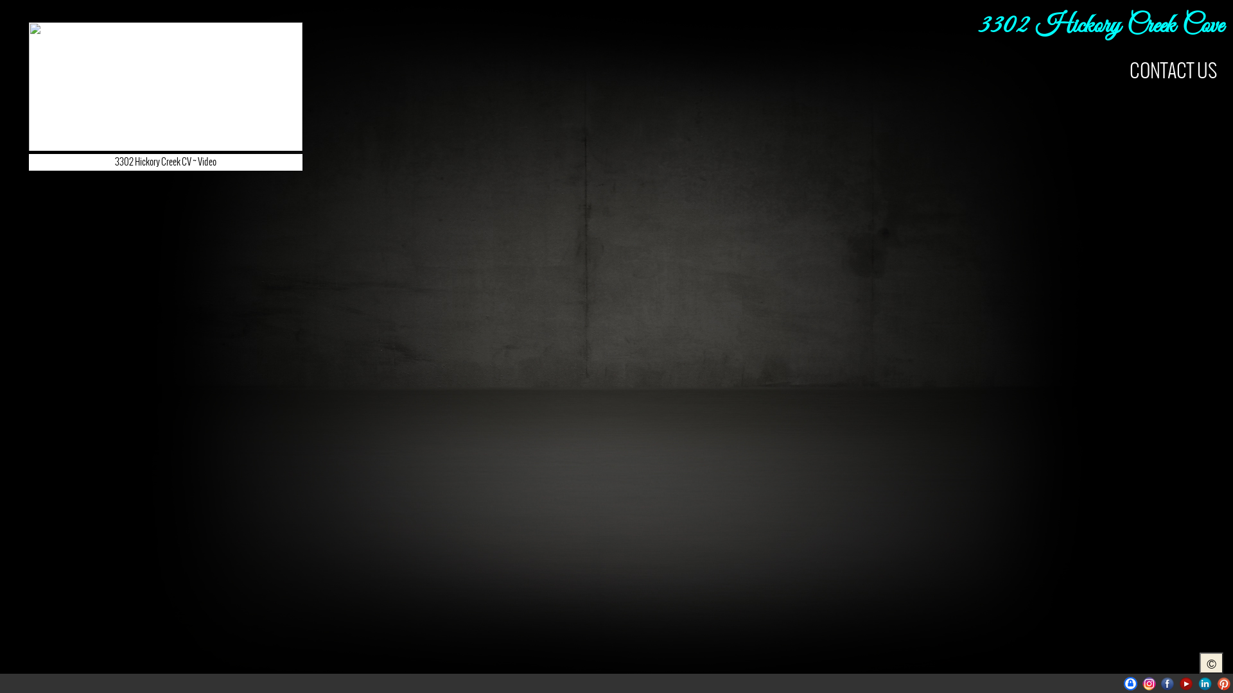 The width and height of the screenshot is (1233, 693). What do you see at coordinates (1187, 684) in the screenshot?
I see `Youtube` at bounding box center [1187, 684].